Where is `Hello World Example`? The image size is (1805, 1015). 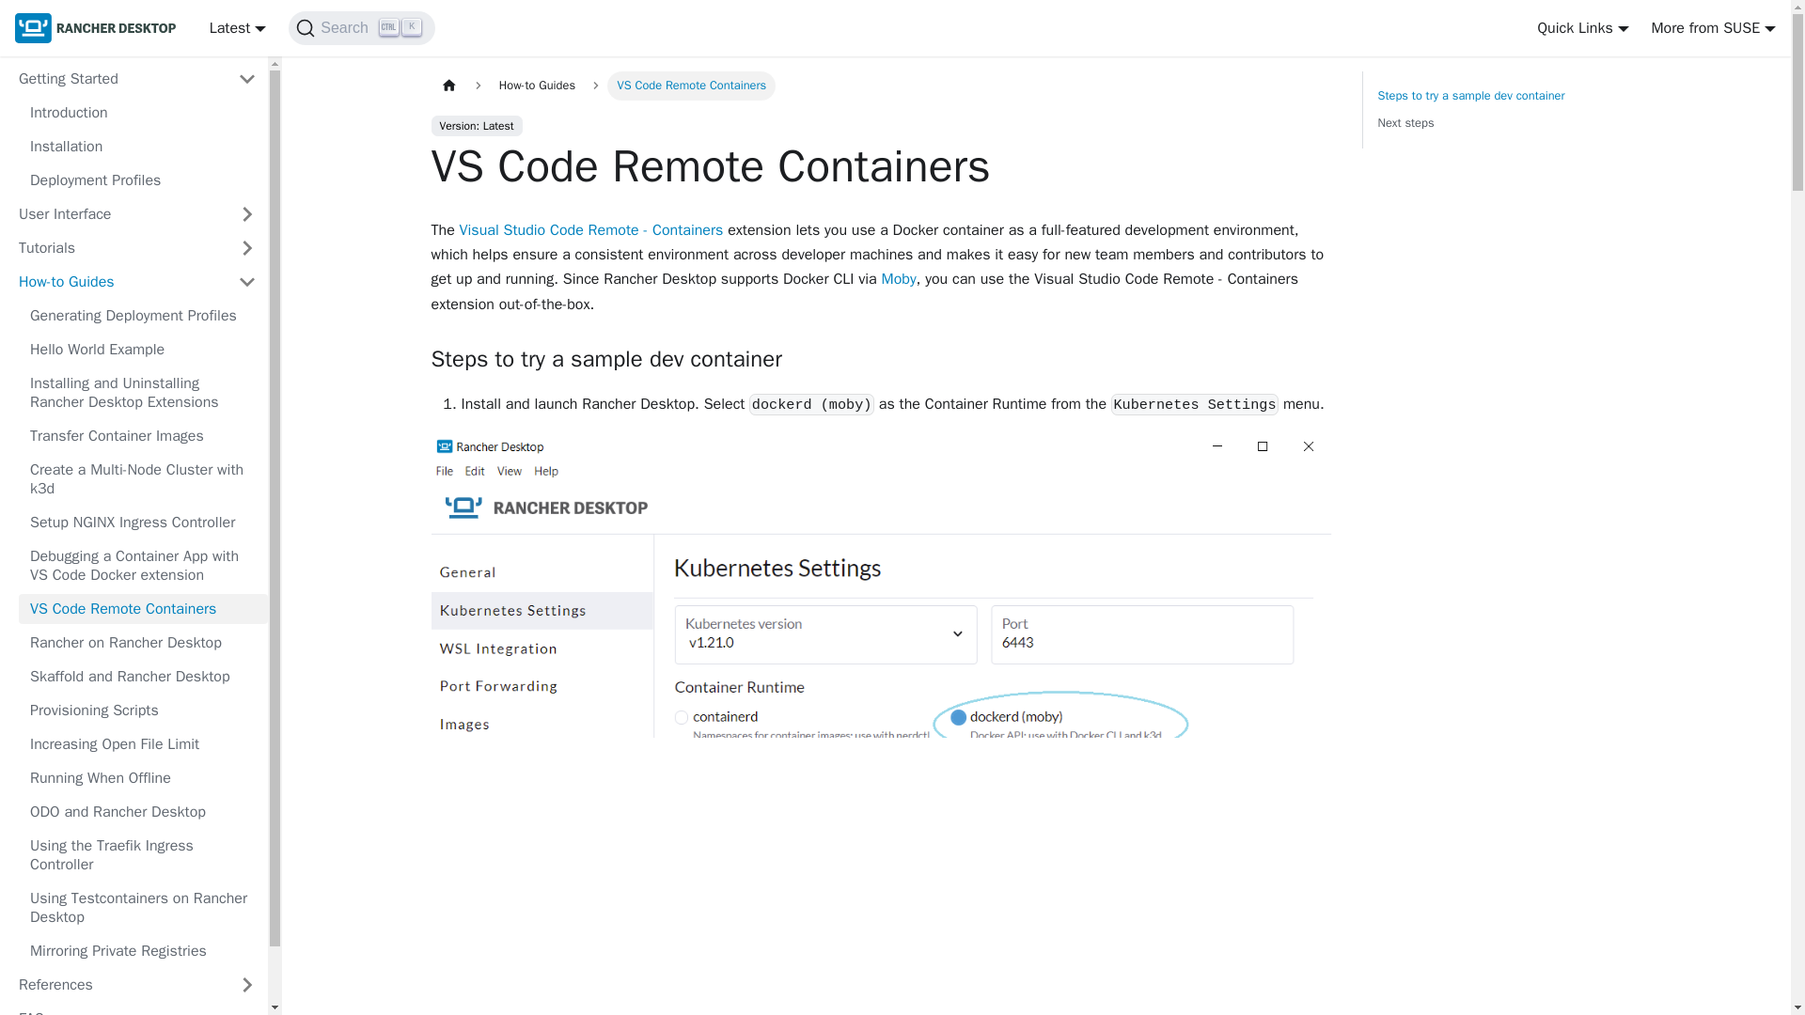 Hello World Example is located at coordinates (143, 350).